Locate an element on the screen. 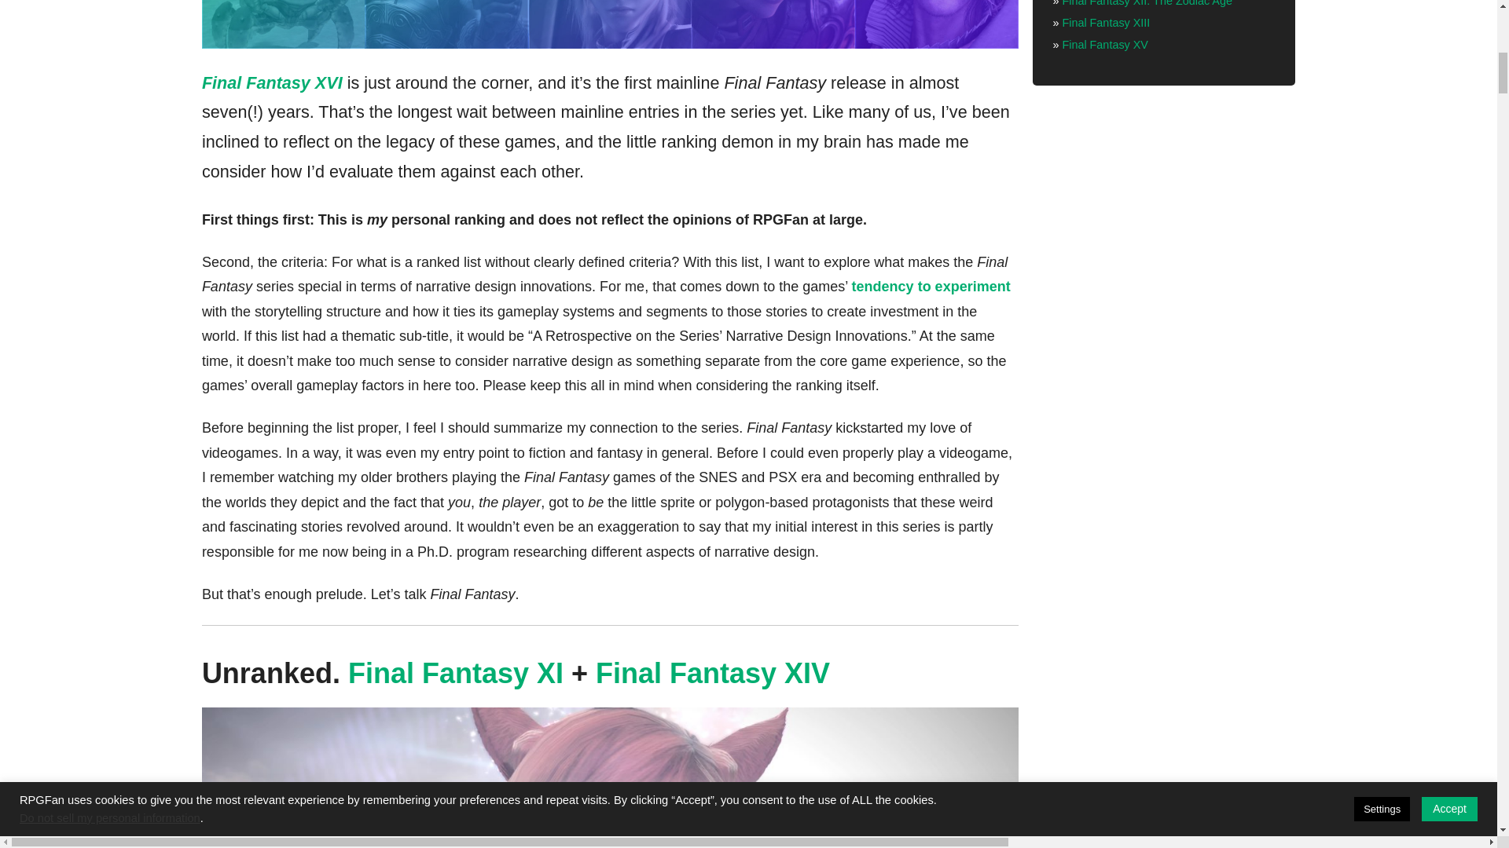 The height and width of the screenshot is (848, 1509). Final Fantasy XIV is located at coordinates (713, 674).